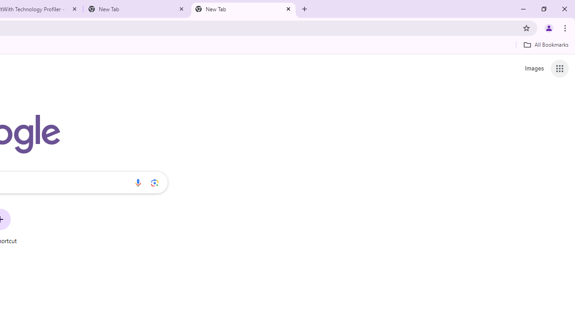 The image size is (575, 323). What do you see at coordinates (546, 44) in the screenshot?
I see `All Bookmarks` at bounding box center [546, 44].